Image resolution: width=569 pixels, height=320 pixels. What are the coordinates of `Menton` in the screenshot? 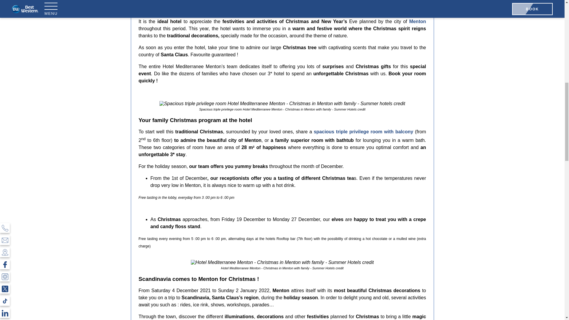 It's located at (418, 21).